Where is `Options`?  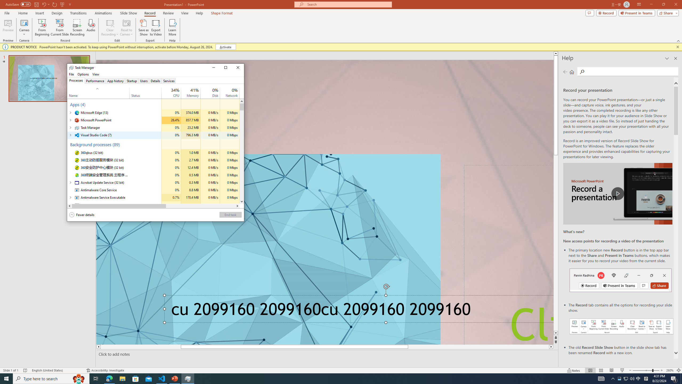
Options is located at coordinates (83, 74).